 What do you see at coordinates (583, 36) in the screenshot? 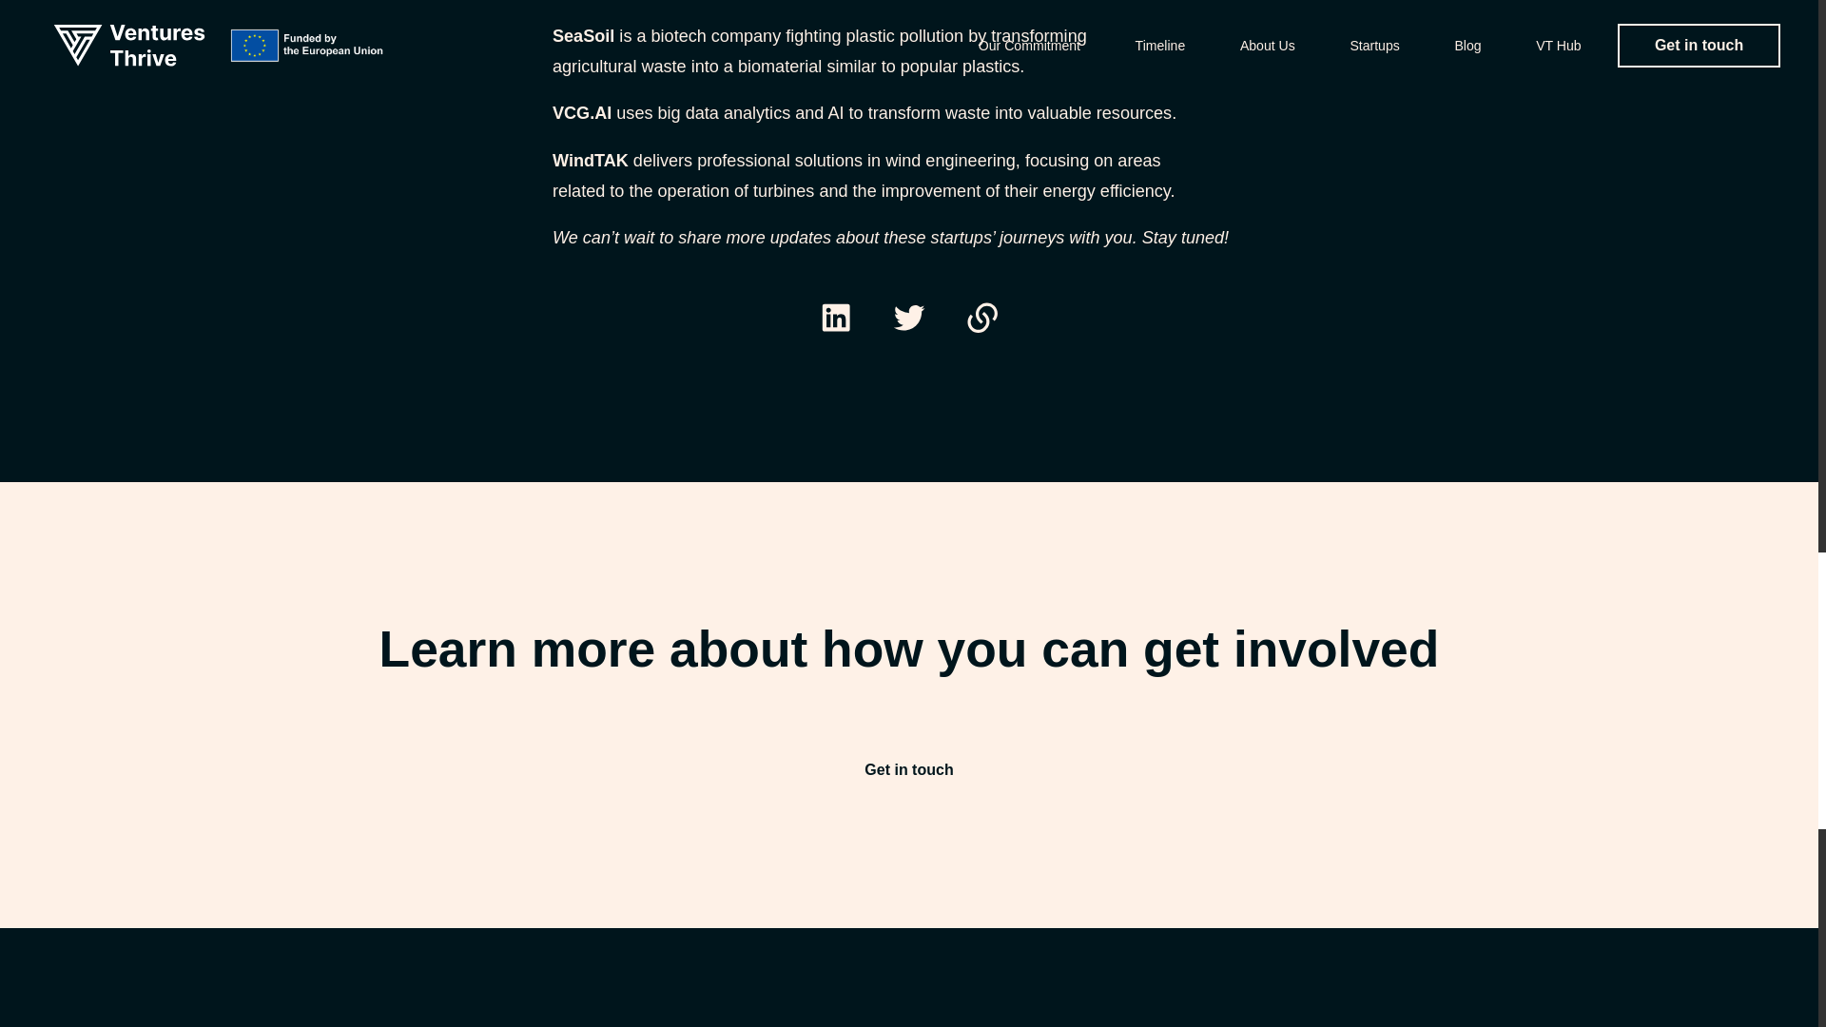
I see `SeaSoil` at bounding box center [583, 36].